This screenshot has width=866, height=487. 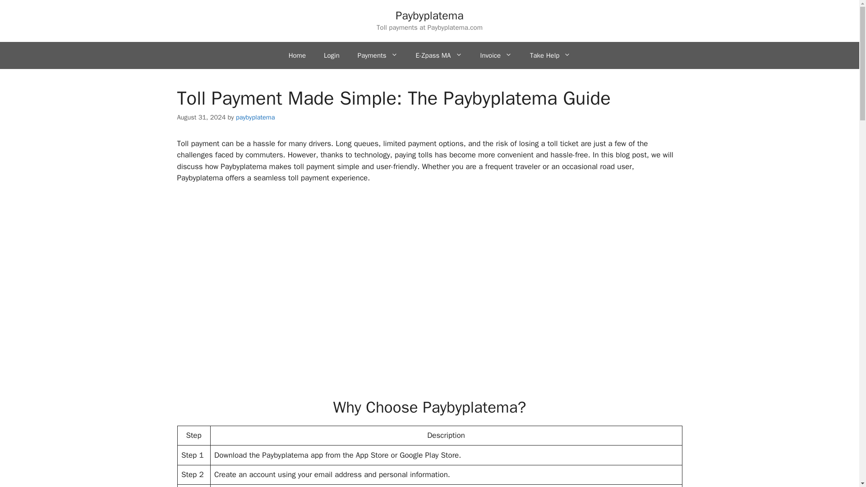 What do you see at coordinates (439, 55) in the screenshot?
I see `E-Zpass MA` at bounding box center [439, 55].